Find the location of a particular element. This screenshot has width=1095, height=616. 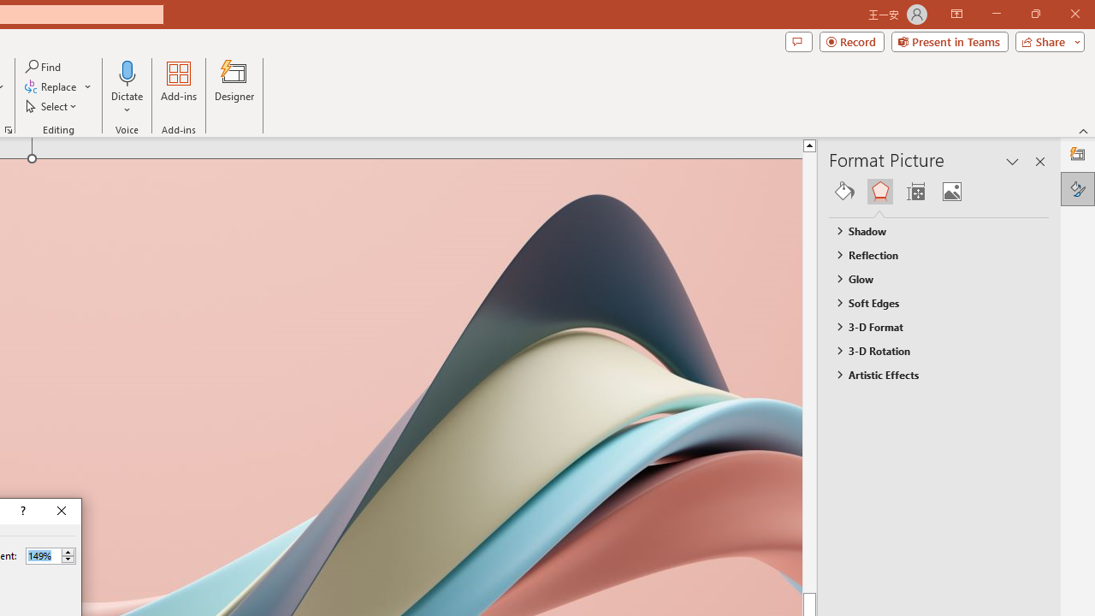

3-D Rotation is located at coordinates (931, 351).